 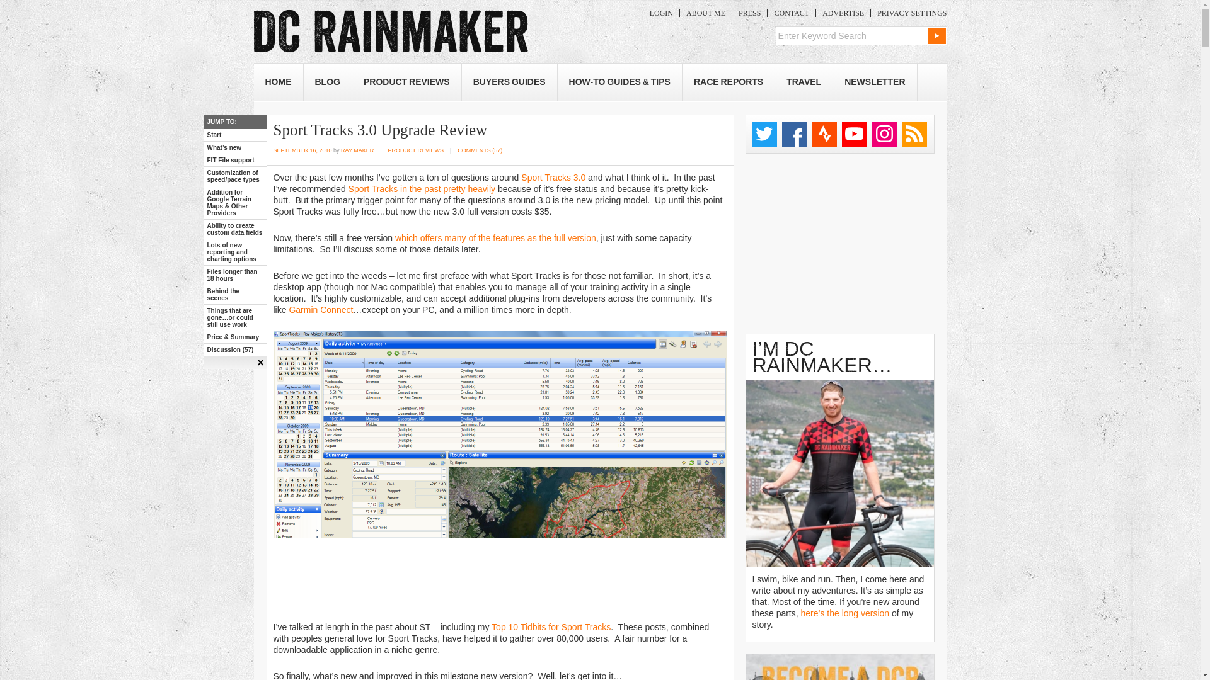 I want to click on ABOUT ME, so click(x=706, y=13).